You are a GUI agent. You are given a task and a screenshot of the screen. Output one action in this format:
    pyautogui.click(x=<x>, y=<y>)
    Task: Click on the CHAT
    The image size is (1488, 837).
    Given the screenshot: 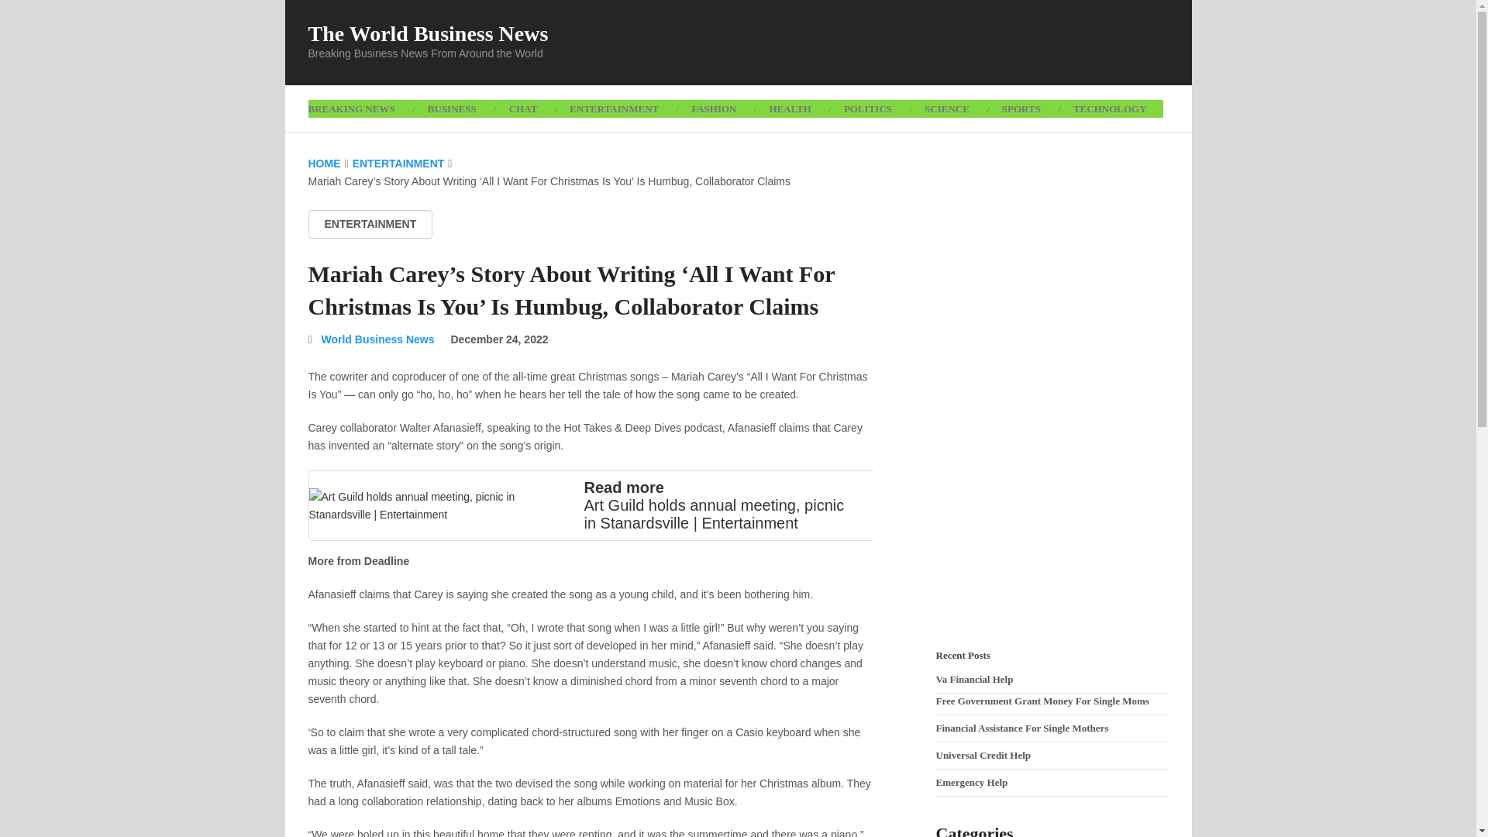 What is the action you would take?
    pyautogui.click(x=522, y=108)
    